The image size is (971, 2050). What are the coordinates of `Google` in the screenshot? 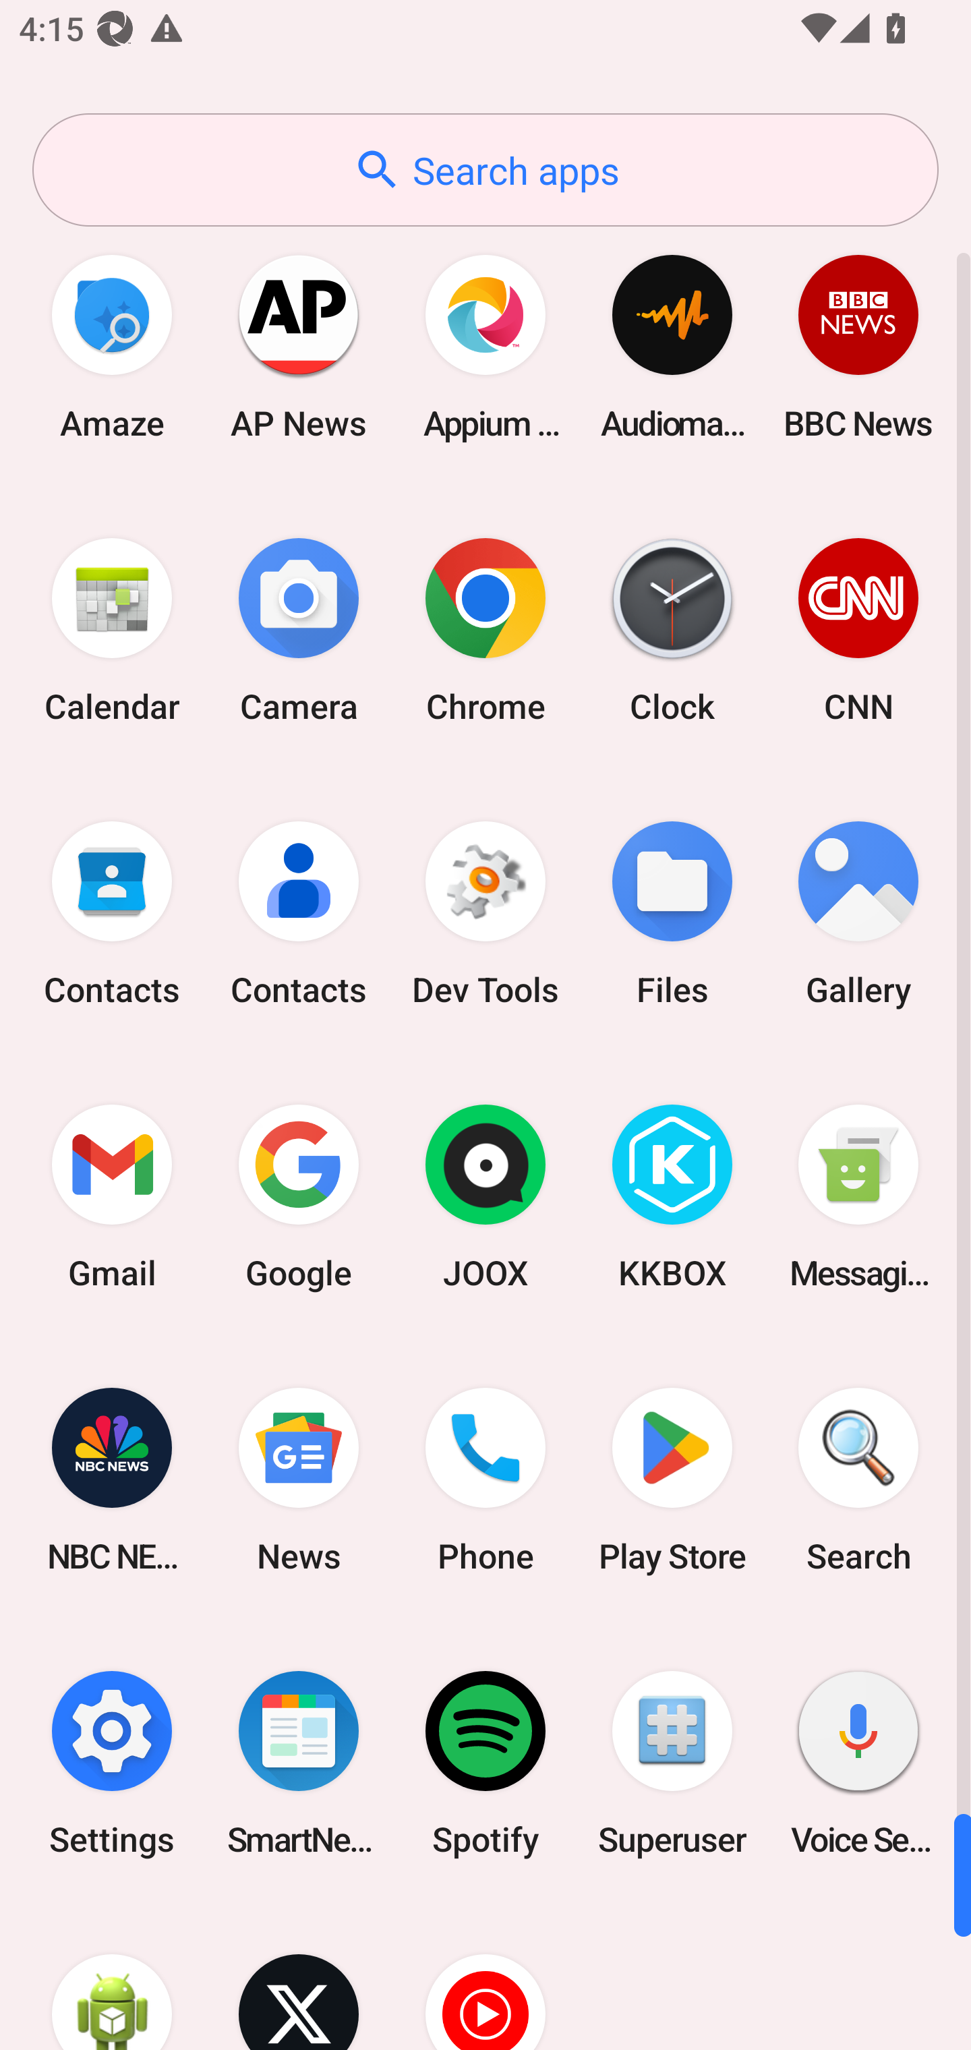 It's located at (299, 1197).